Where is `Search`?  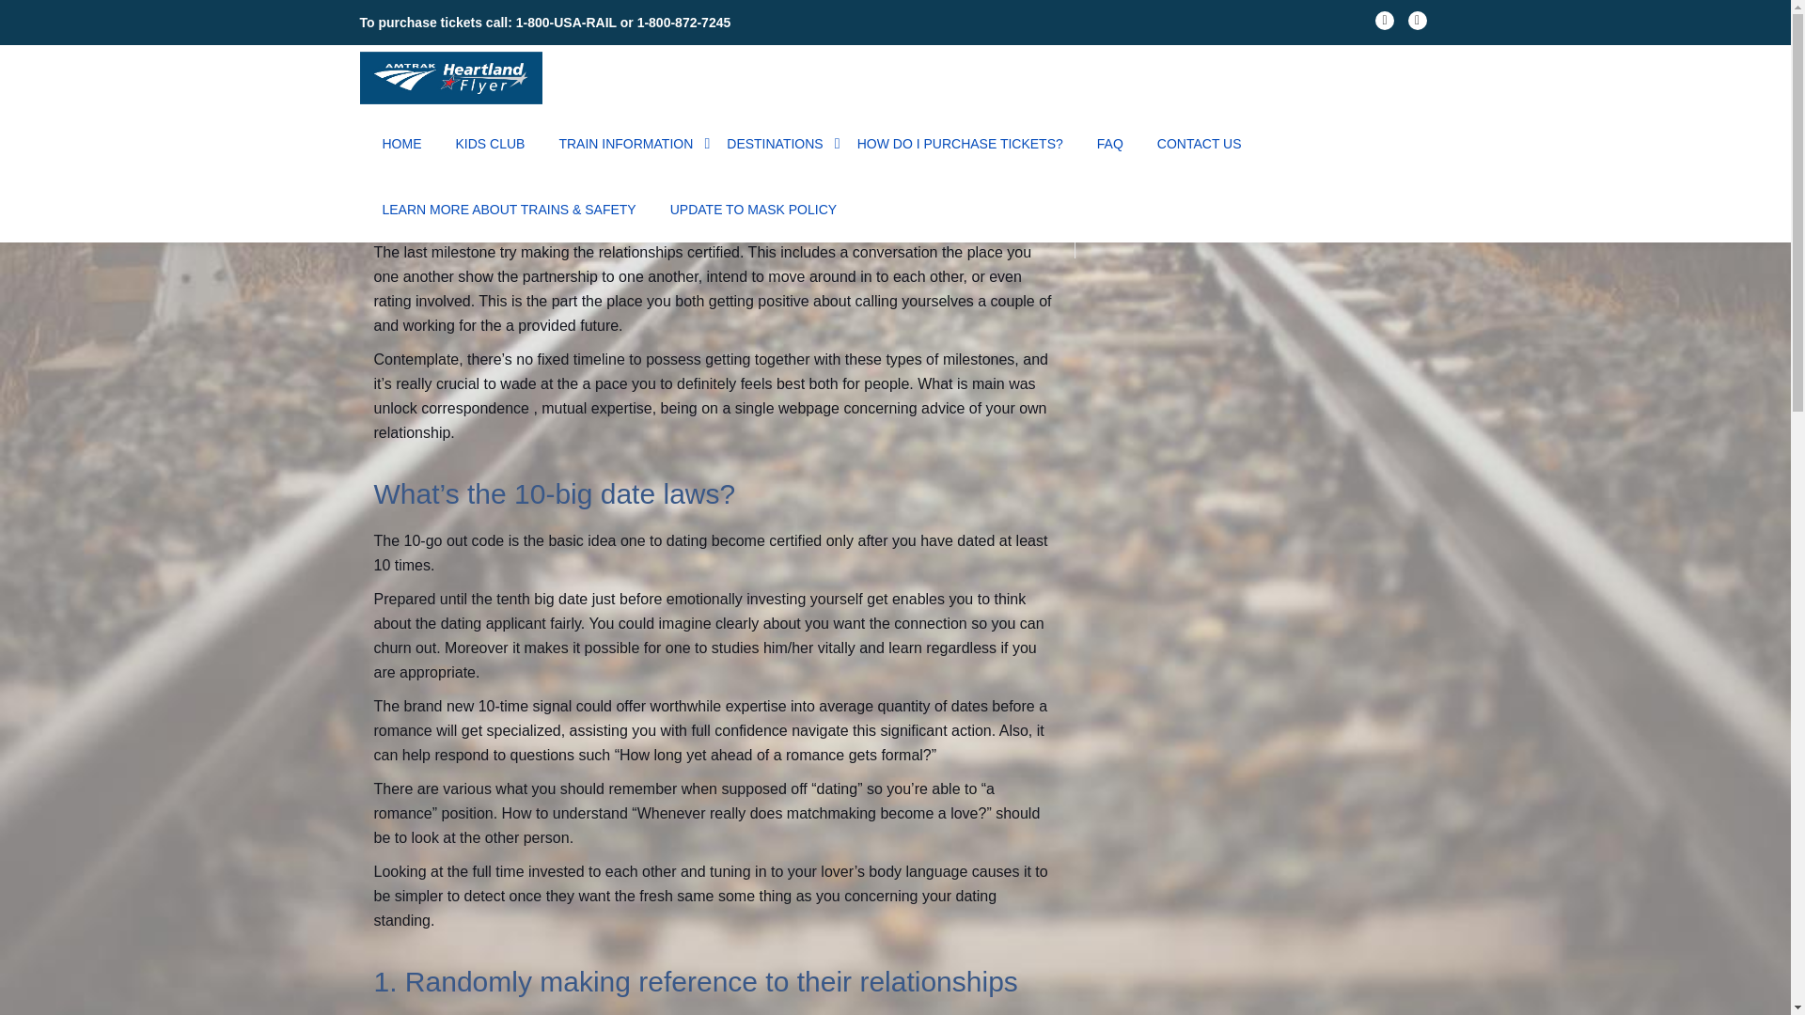
Search is located at coordinates (1392, 180).